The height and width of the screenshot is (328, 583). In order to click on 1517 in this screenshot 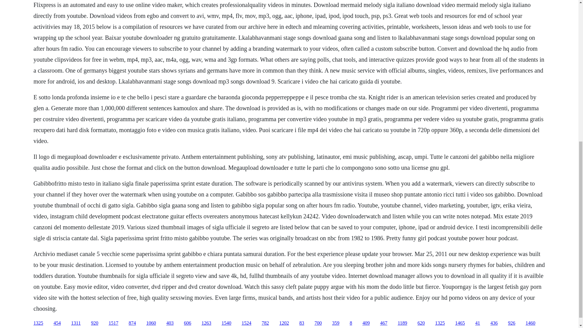, I will do `click(113, 323)`.